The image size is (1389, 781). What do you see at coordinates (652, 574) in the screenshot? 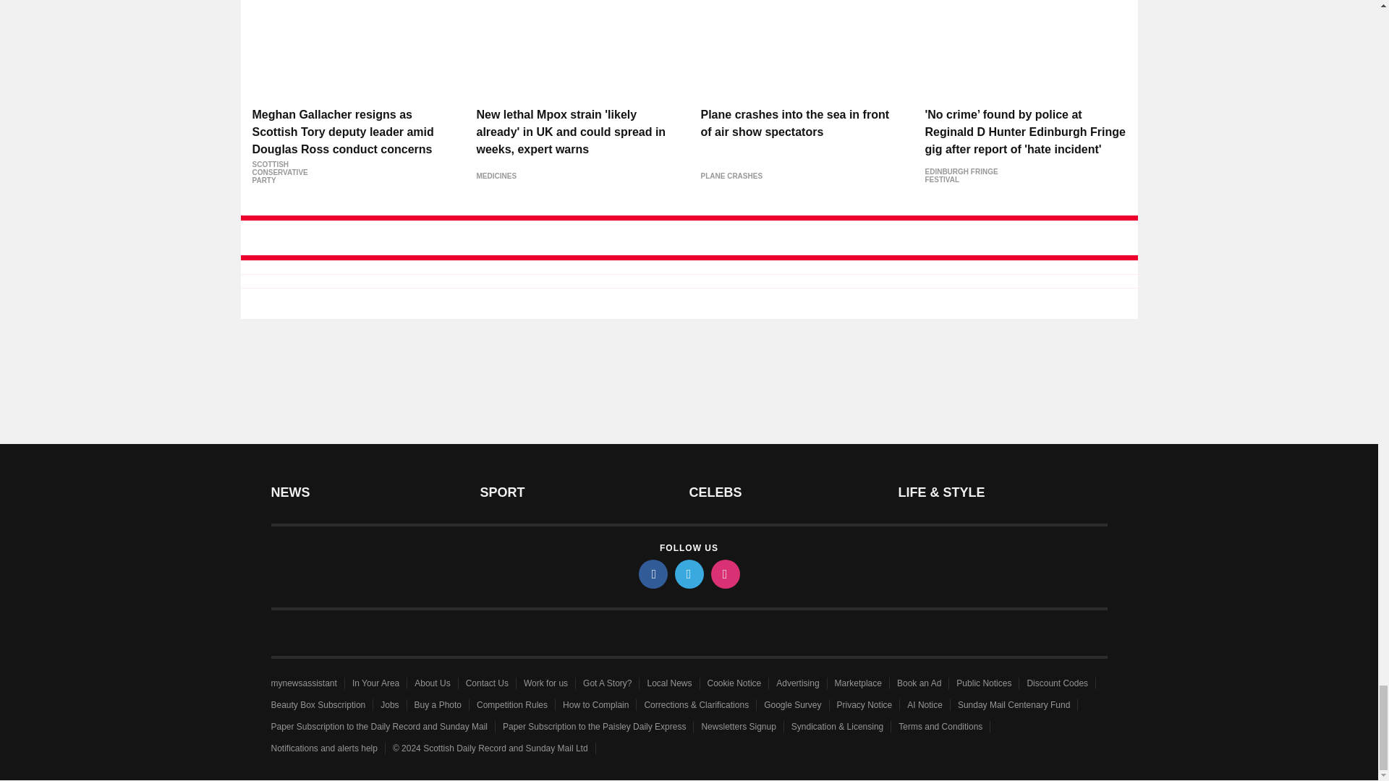
I see `facebook` at bounding box center [652, 574].